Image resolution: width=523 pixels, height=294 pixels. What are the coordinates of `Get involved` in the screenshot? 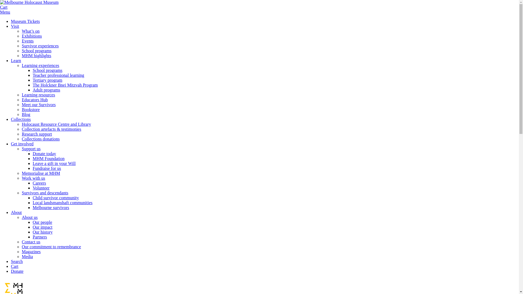 It's located at (22, 144).